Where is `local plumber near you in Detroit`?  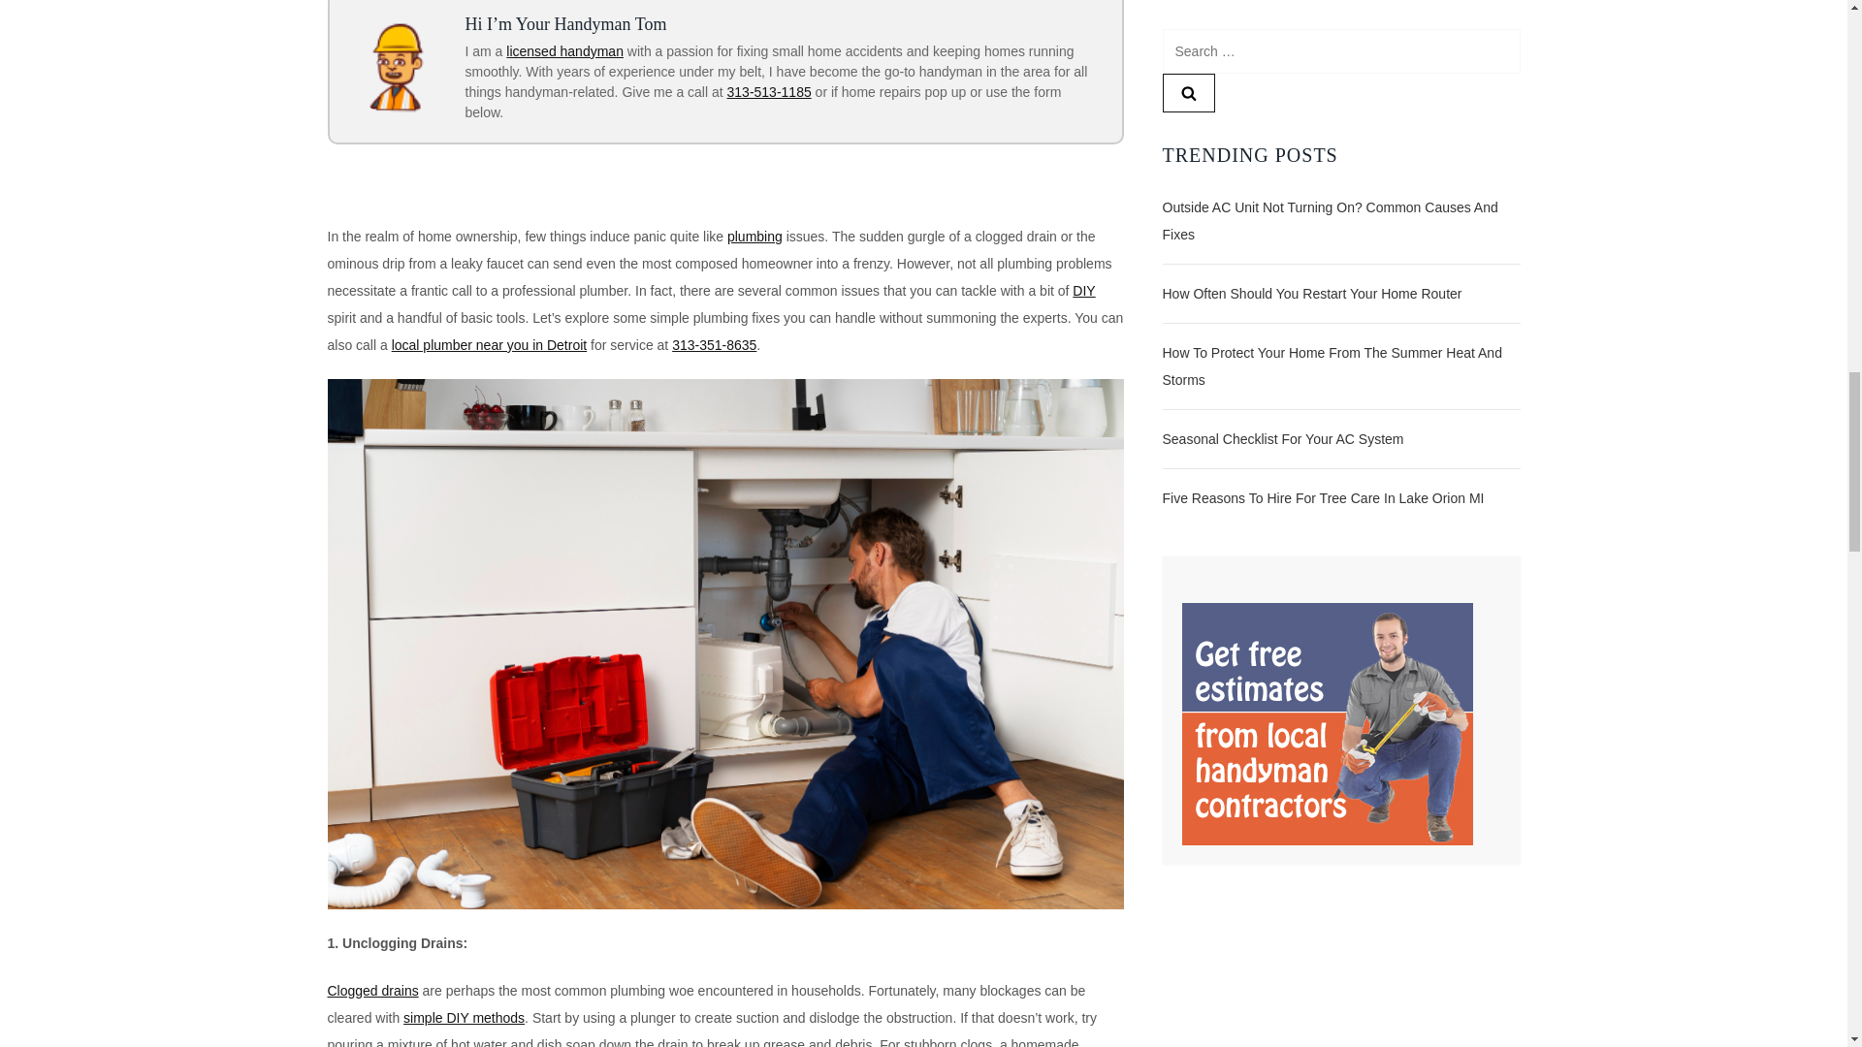 local plumber near you in Detroit is located at coordinates (489, 344).